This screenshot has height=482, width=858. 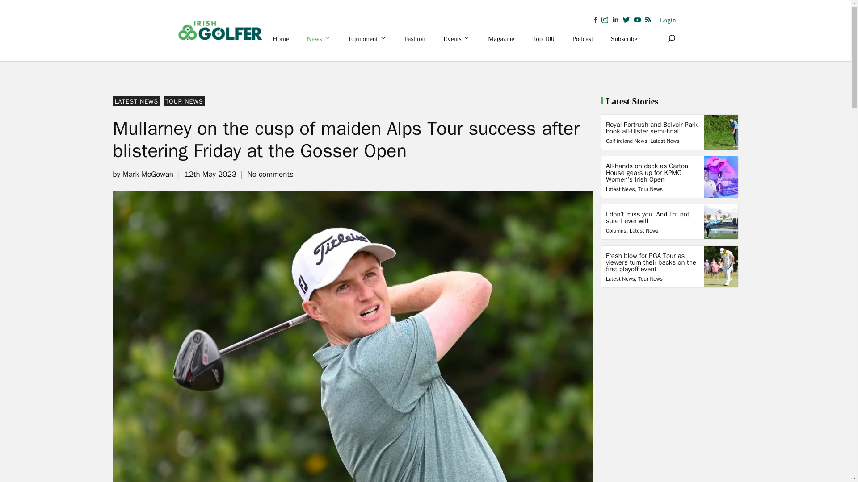 What do you see at coordinates (456, 38) in the screenshot?
I see `Events` at bounding box center [456, 38].